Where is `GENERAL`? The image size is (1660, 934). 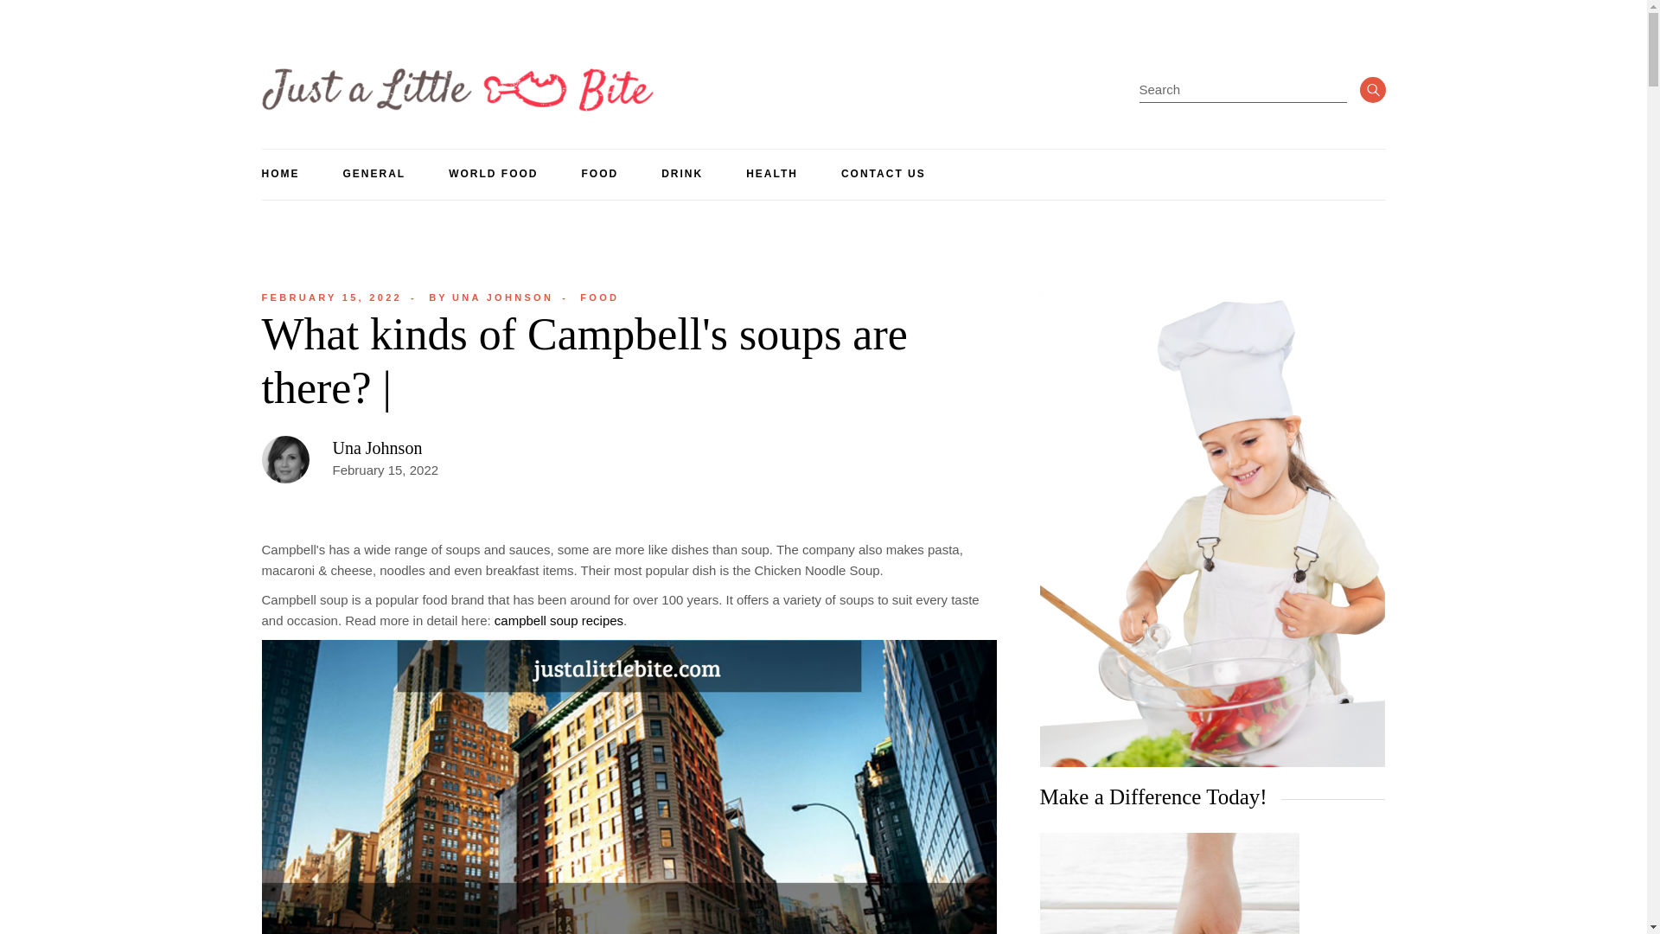
GENERAL is located at coordinates (373, 175).